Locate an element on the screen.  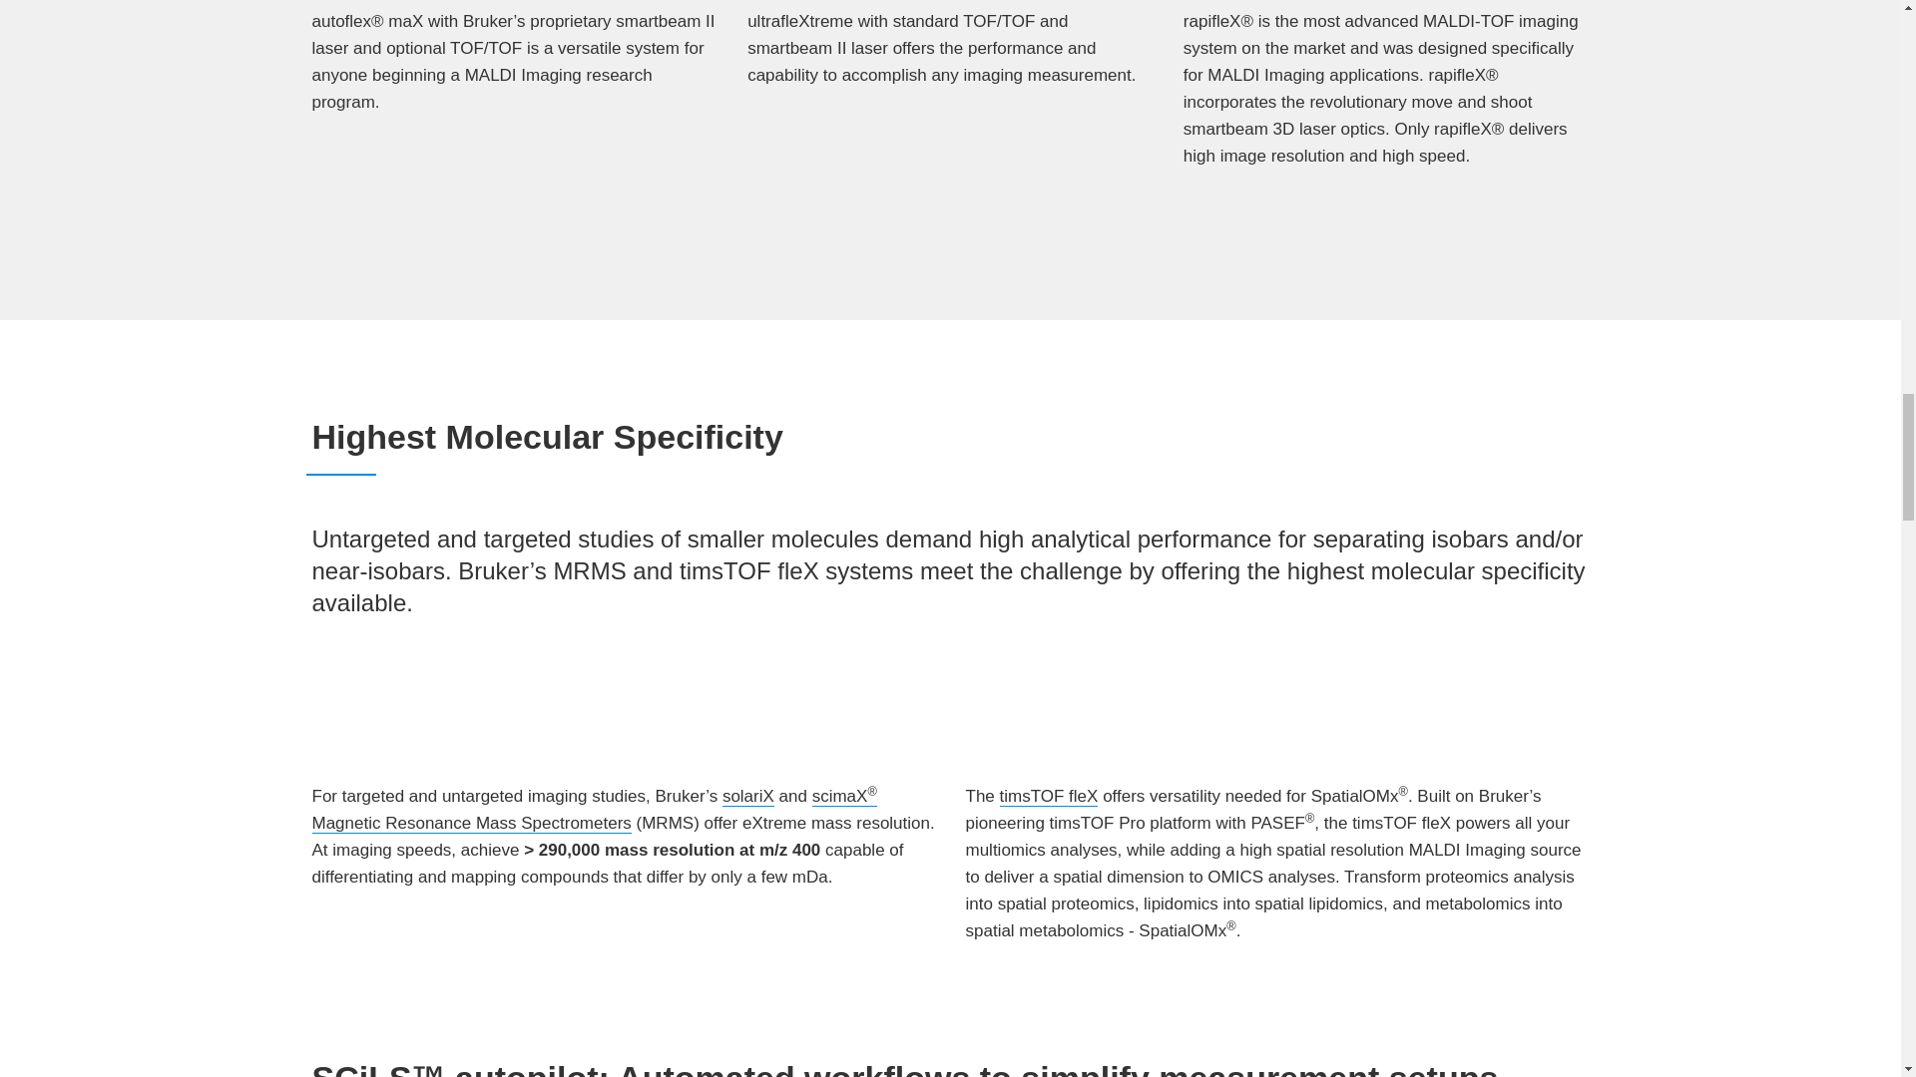
solariX is located at coordinates (747, 796).